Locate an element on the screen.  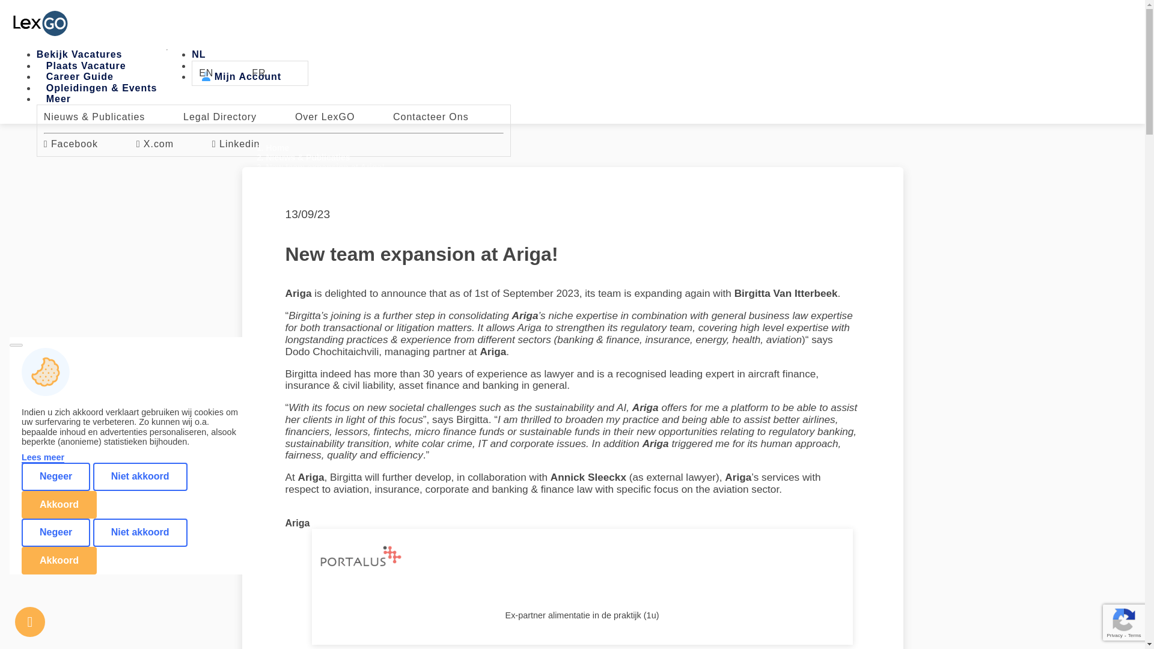
Bekijk Vacatures is located at coordinates (79, 55).